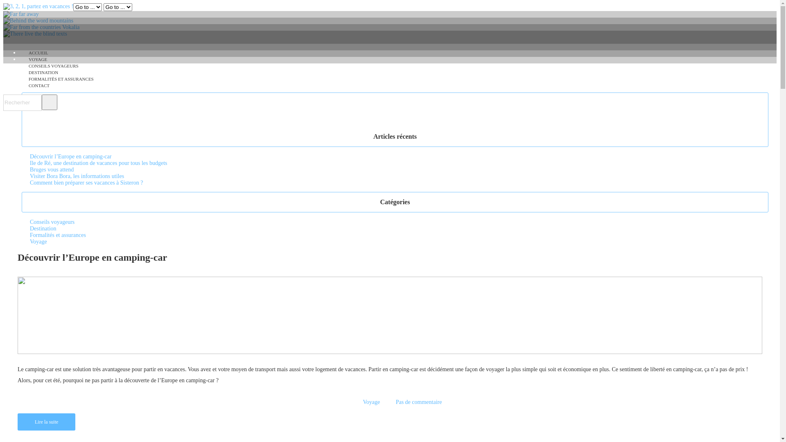  Describe the element at coordinates (371, 402) in the screenshot. I see `Voyage` at that location.